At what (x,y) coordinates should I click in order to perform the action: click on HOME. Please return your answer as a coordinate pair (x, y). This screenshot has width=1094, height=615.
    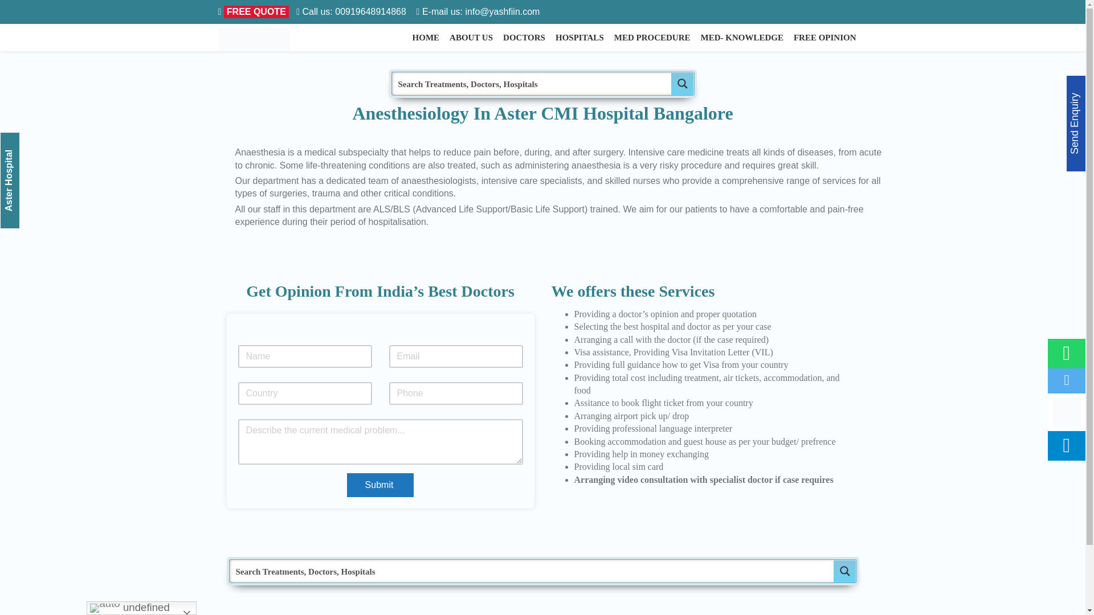
    Looking at the image, I should click on (426, 38).